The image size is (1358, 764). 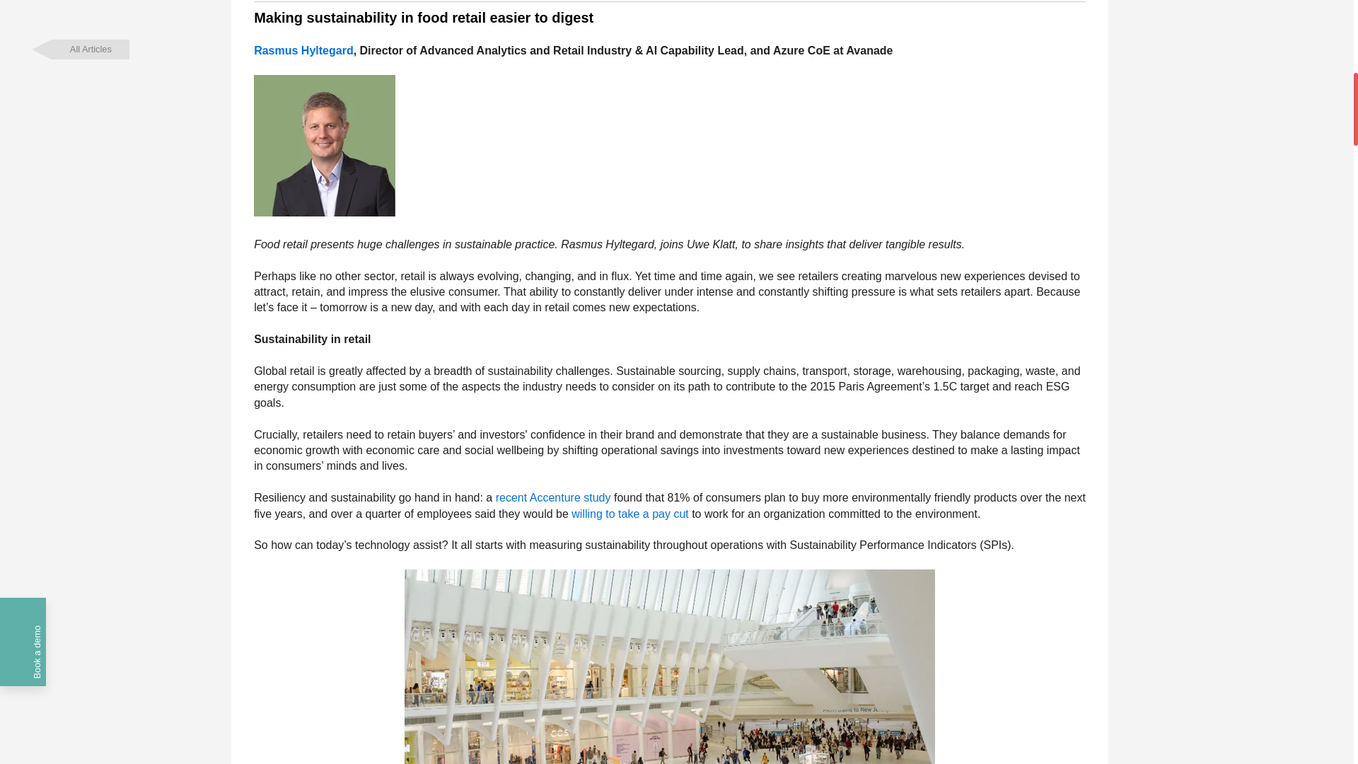 What do you see at coordinates (303, 50) in the screenshot?
I see `Rasmus Hyltegard` at bounding box center [303, 50].